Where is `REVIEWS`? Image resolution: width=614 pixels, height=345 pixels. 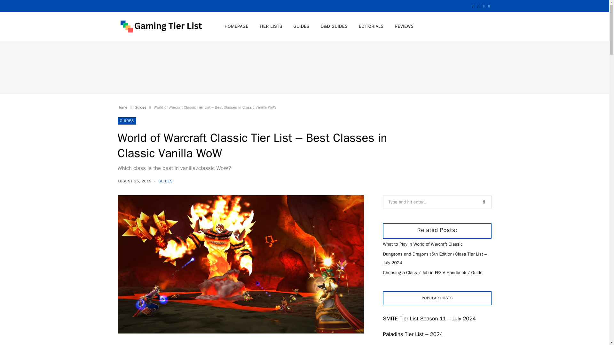
REVIEWS is located at coordinates (404, 26).